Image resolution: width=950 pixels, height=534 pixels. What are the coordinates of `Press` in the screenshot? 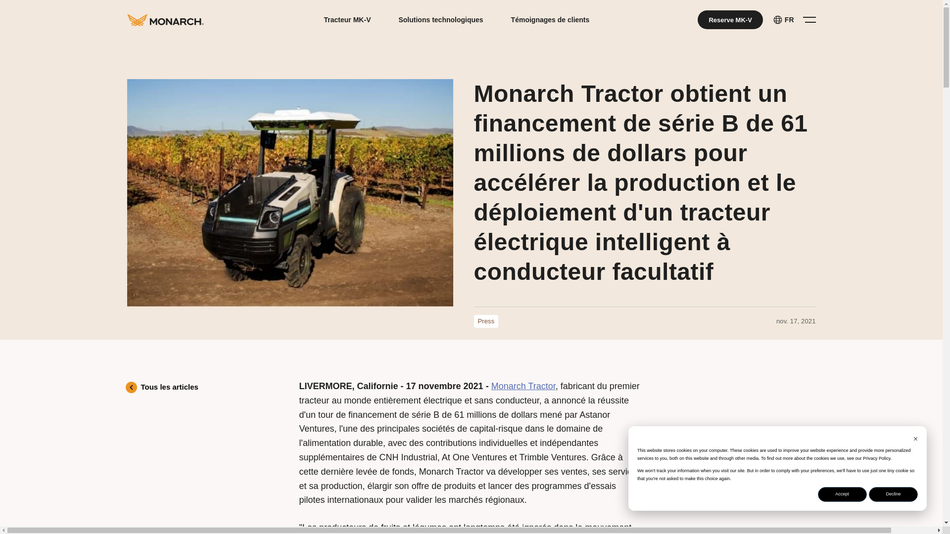 It's located at (486, 321).